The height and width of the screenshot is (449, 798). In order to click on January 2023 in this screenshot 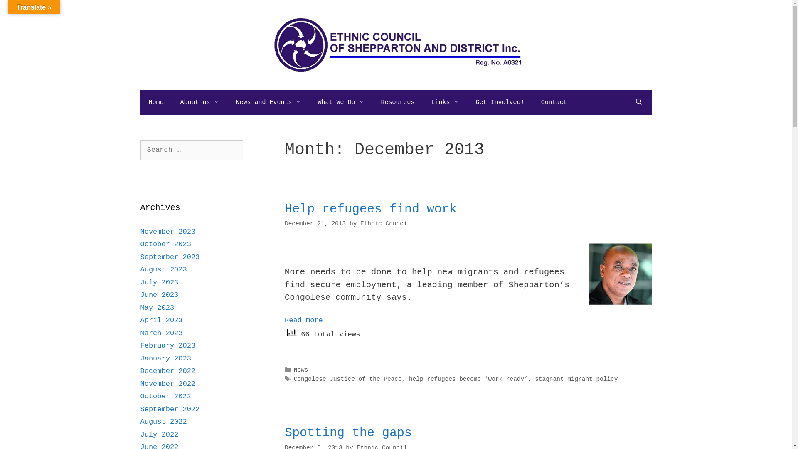, I will do `click(166, 358)`.